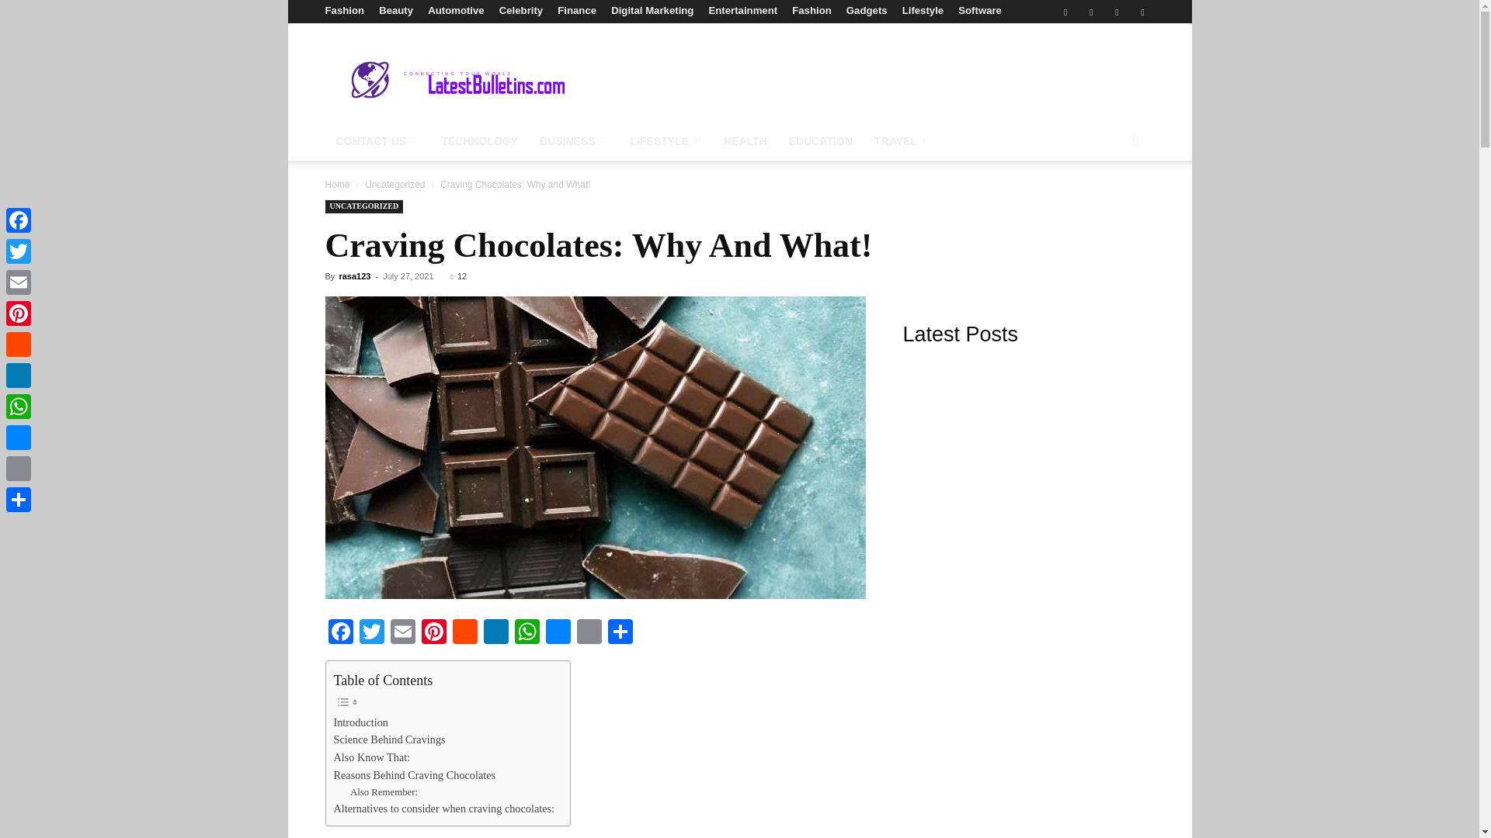 The width and height of the screenshot is (1491, 838). What do you see at coordinates (577, 10) in the screenshot?
I see `Finance` at bounding box center [577, 10].